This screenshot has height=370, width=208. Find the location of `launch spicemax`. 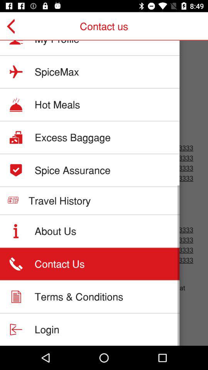

launch spicemax is located at coordinates (57, 72).